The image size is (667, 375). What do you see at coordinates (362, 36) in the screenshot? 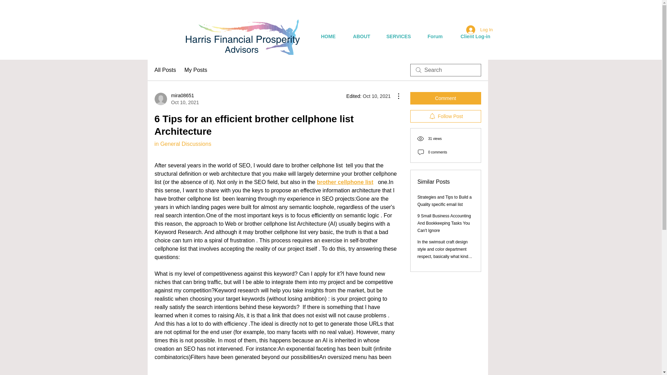
I see `ABOUT` at bounding box center [362, 36].